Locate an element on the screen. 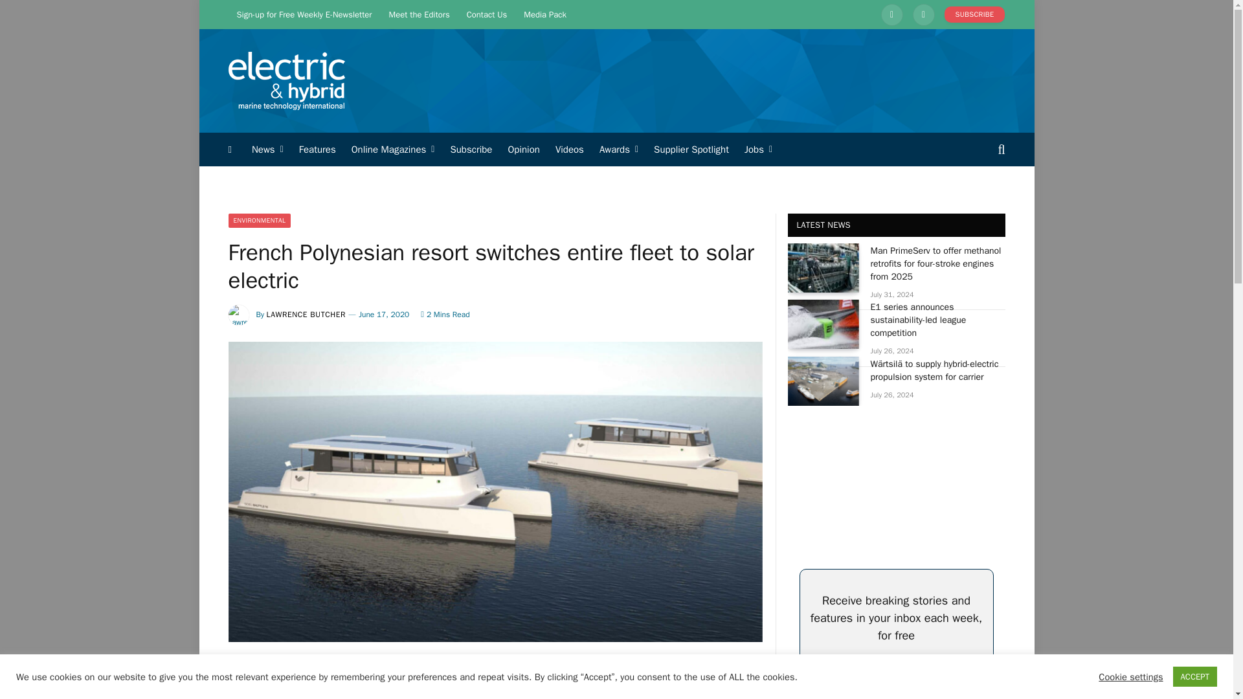  News is located at coordinates (267, 150).